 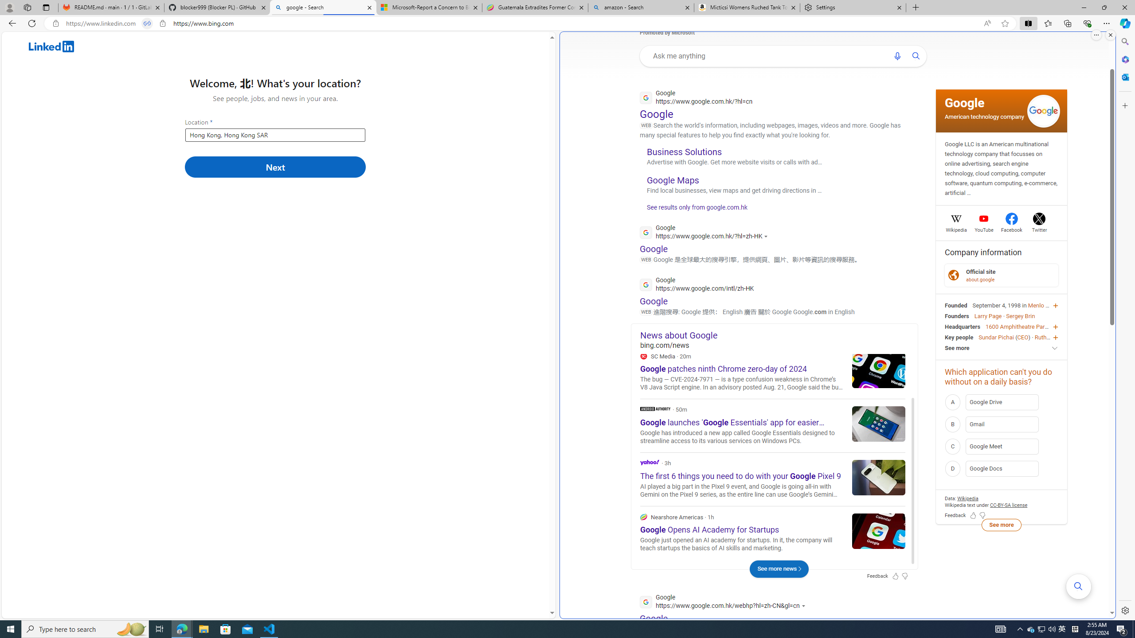 I want to click on Ask me anything, so click(x=767, y=56).